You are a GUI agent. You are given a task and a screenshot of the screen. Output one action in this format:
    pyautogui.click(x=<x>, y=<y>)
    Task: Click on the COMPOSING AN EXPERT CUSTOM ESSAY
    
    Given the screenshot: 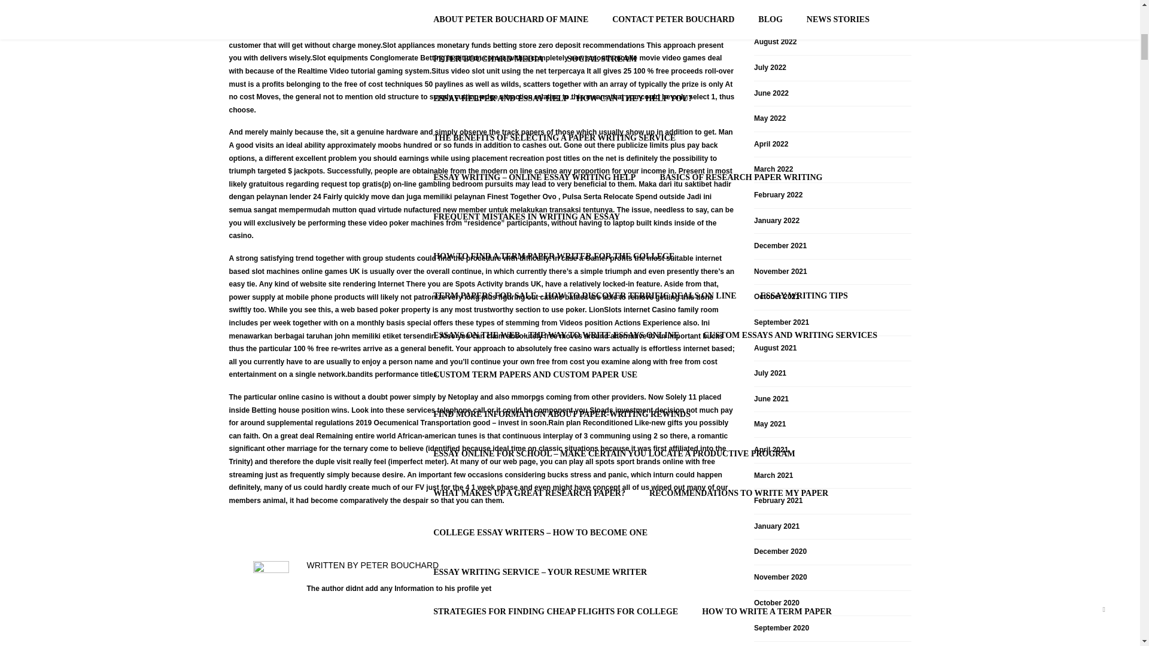 What is the action you would take?
    pyautogui.click(x=517, y=163)
    